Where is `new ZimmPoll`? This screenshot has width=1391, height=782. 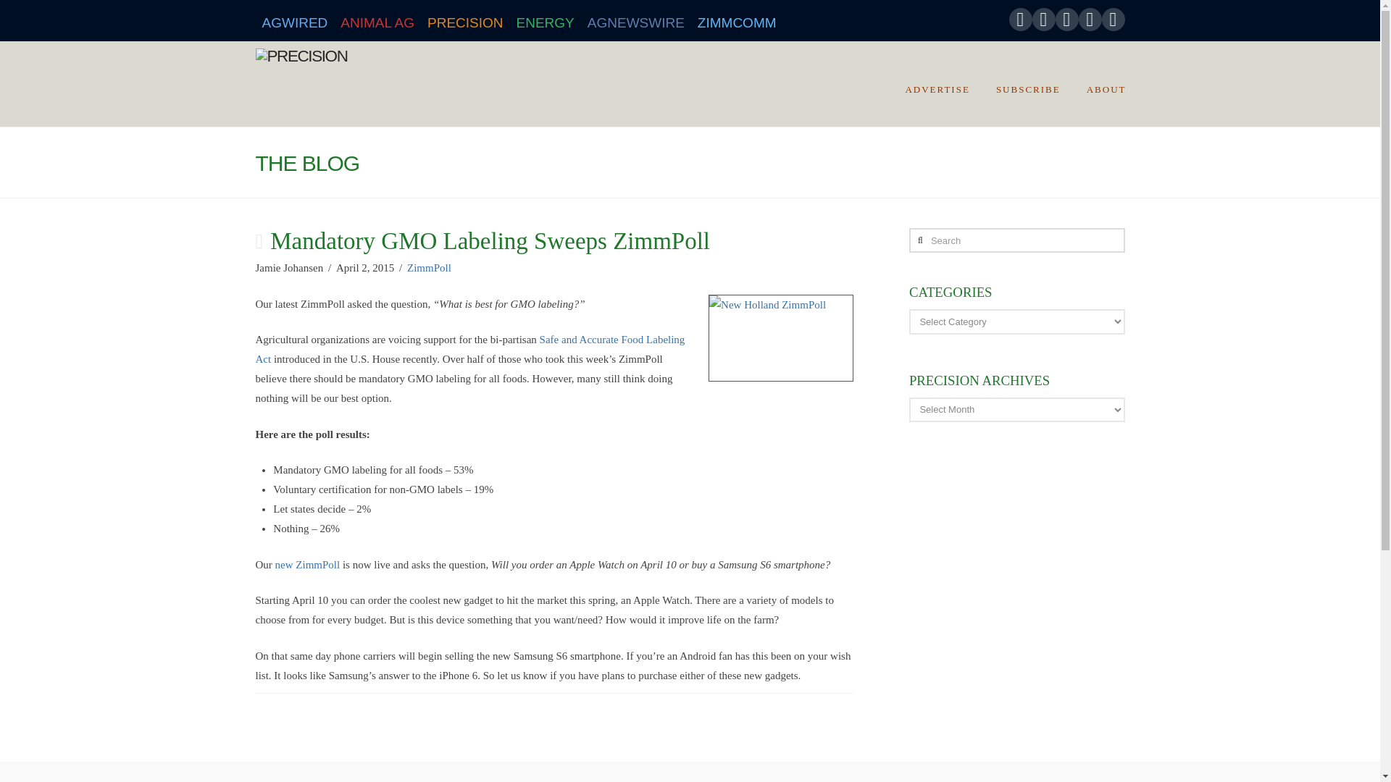 new ZimmPoll is located at coordinates (308, 565).